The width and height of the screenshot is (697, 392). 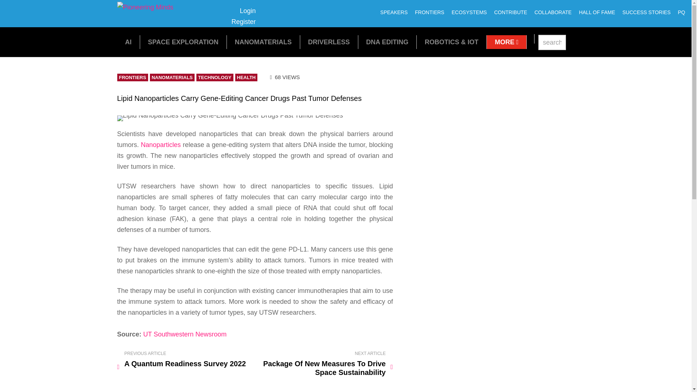 What do you see at coordinates (183, 42) in the screenshot?
I see `SPACE EXPLORATION` at bounding box center [183, 42].